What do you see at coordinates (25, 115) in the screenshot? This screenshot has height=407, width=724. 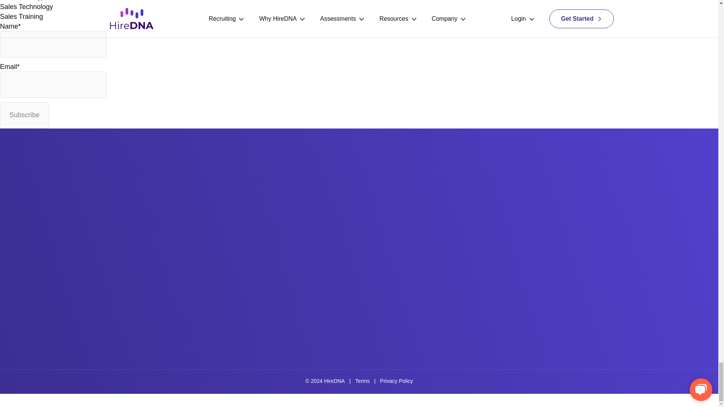 I see `Subscribe` at bounding box center [25, 115].